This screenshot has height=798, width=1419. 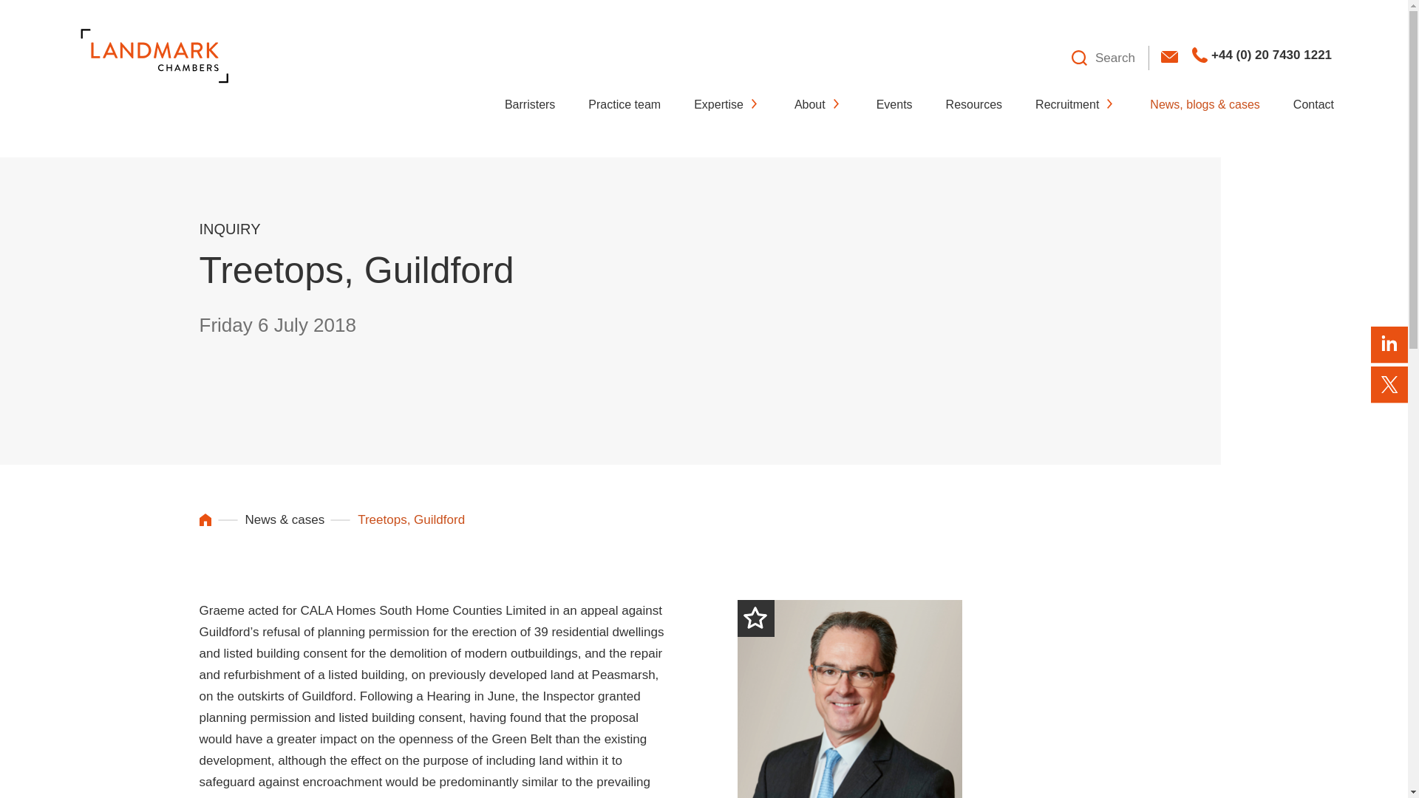 What do you see at coordinates (625, 105) in the screenshot?
I see `Practice team` at bounding box center [625, 105].